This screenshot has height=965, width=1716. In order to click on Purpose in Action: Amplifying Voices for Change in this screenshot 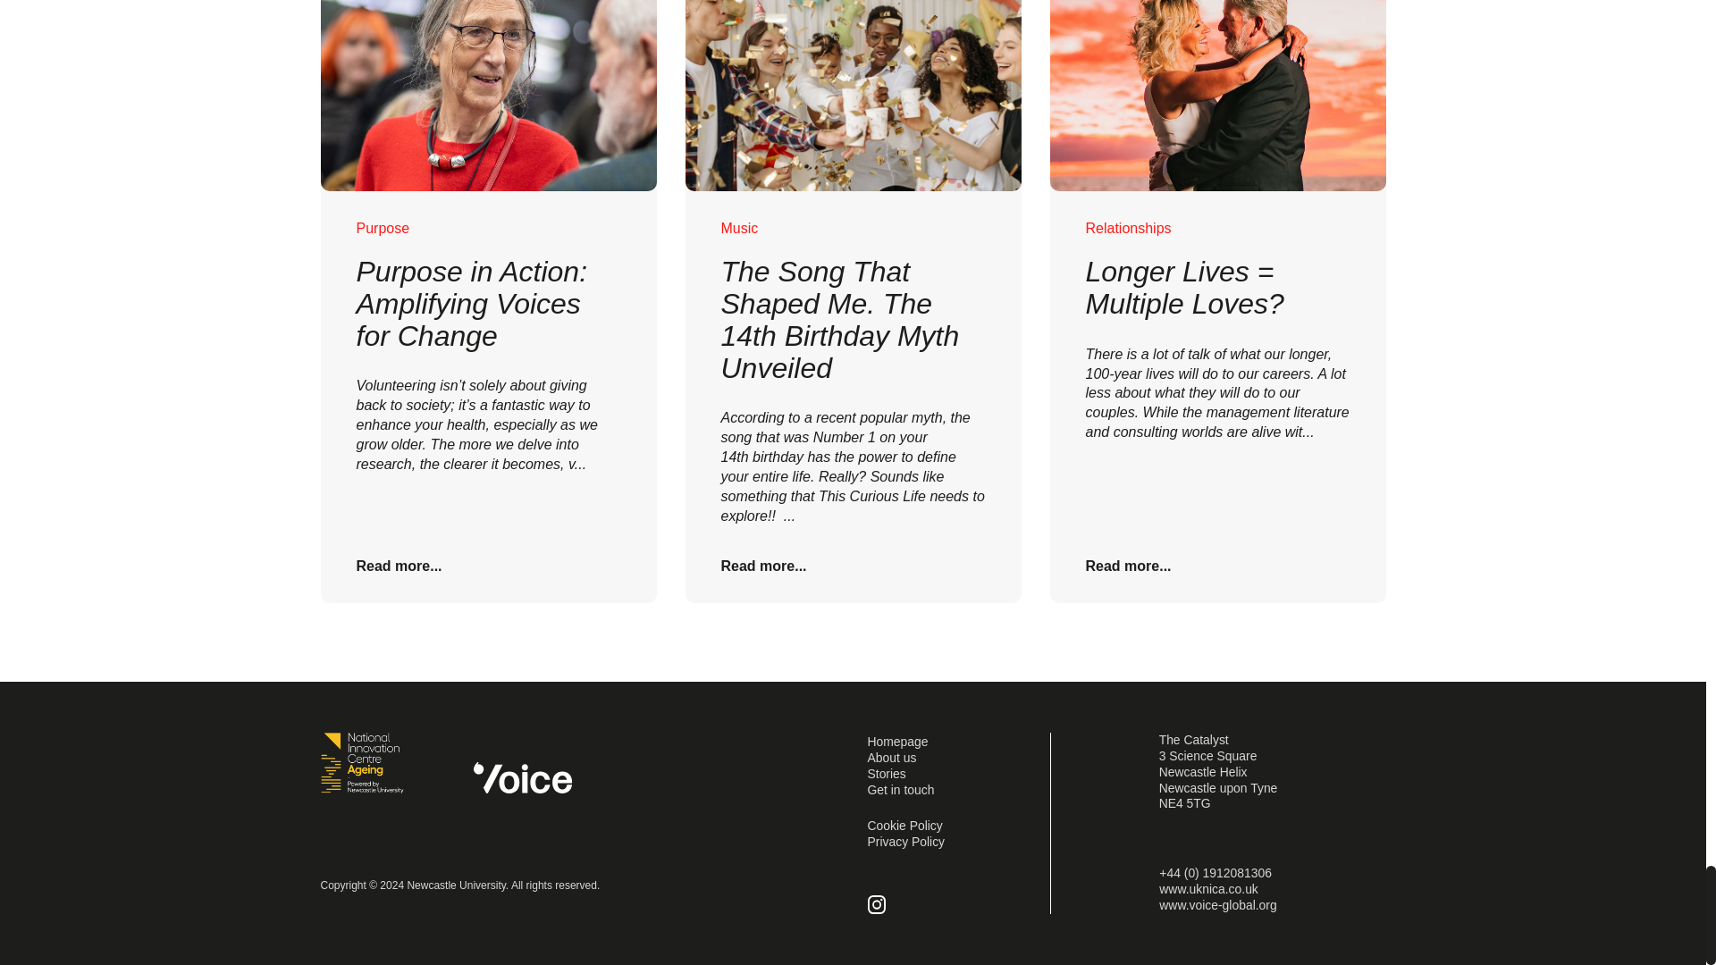, I will do `click(470, 304)`.